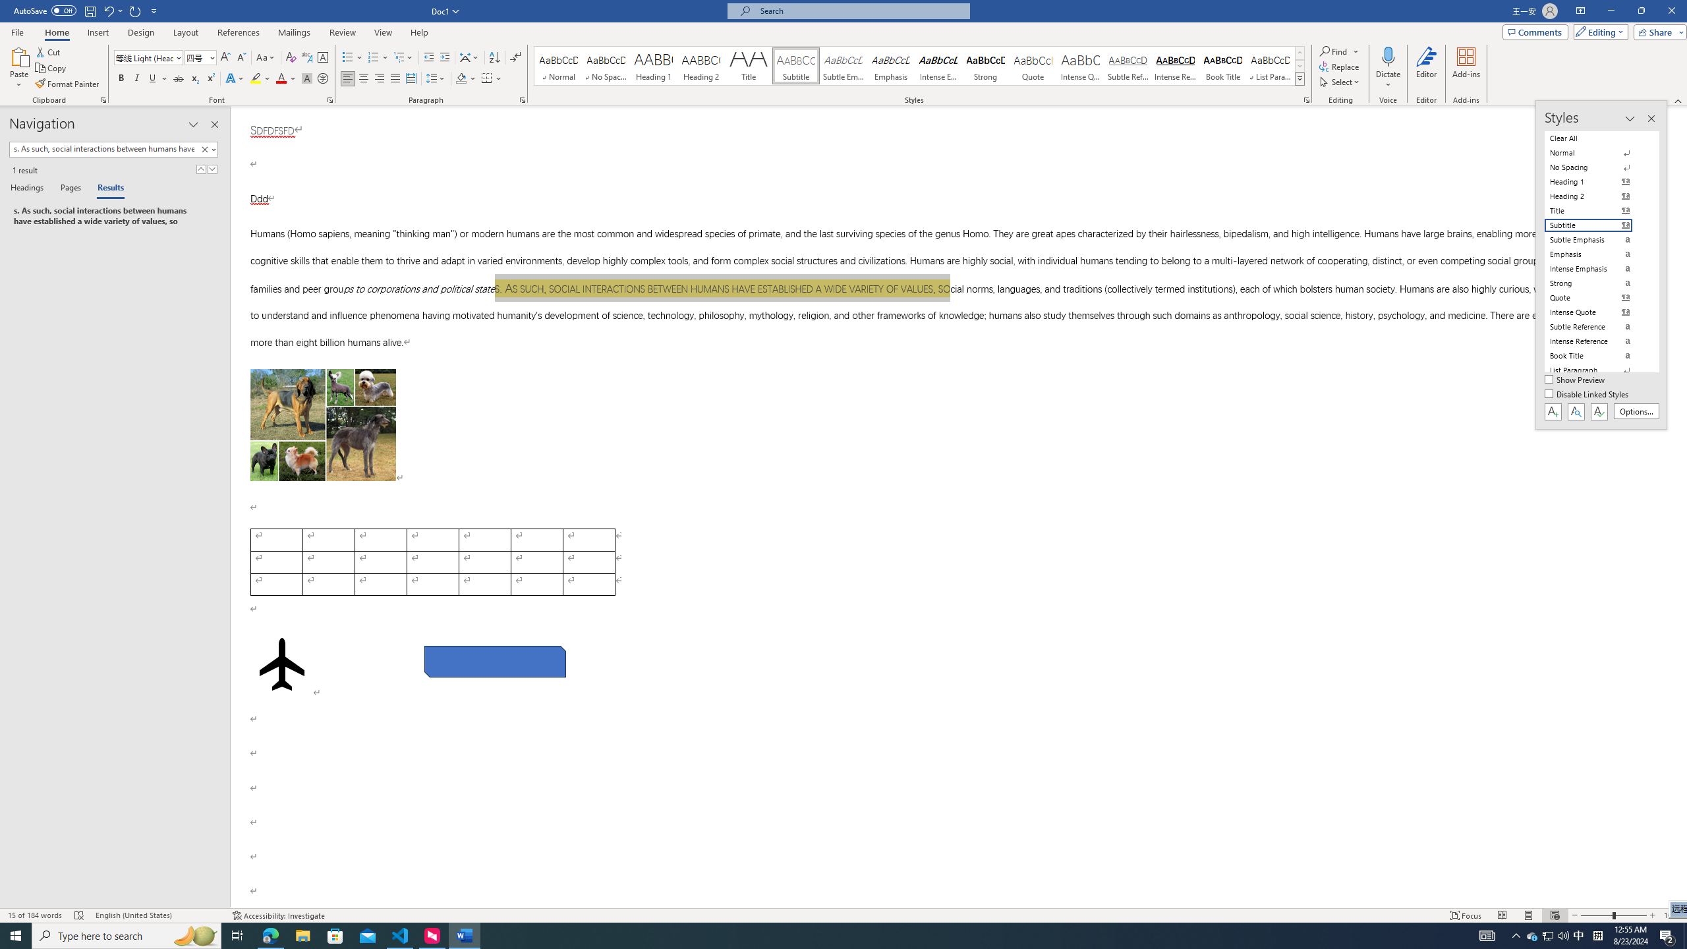  I want to click on Task Pane Options, so click(194, 125).